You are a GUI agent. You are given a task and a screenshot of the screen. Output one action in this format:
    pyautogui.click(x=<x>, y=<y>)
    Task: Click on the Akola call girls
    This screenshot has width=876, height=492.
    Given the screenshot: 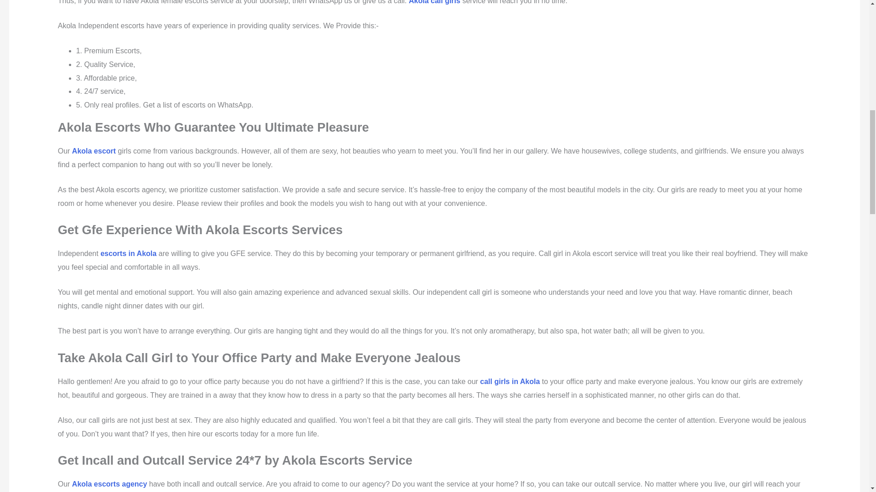 What is the action you would take?
    pyautogui.click(x=434, y=2)
    